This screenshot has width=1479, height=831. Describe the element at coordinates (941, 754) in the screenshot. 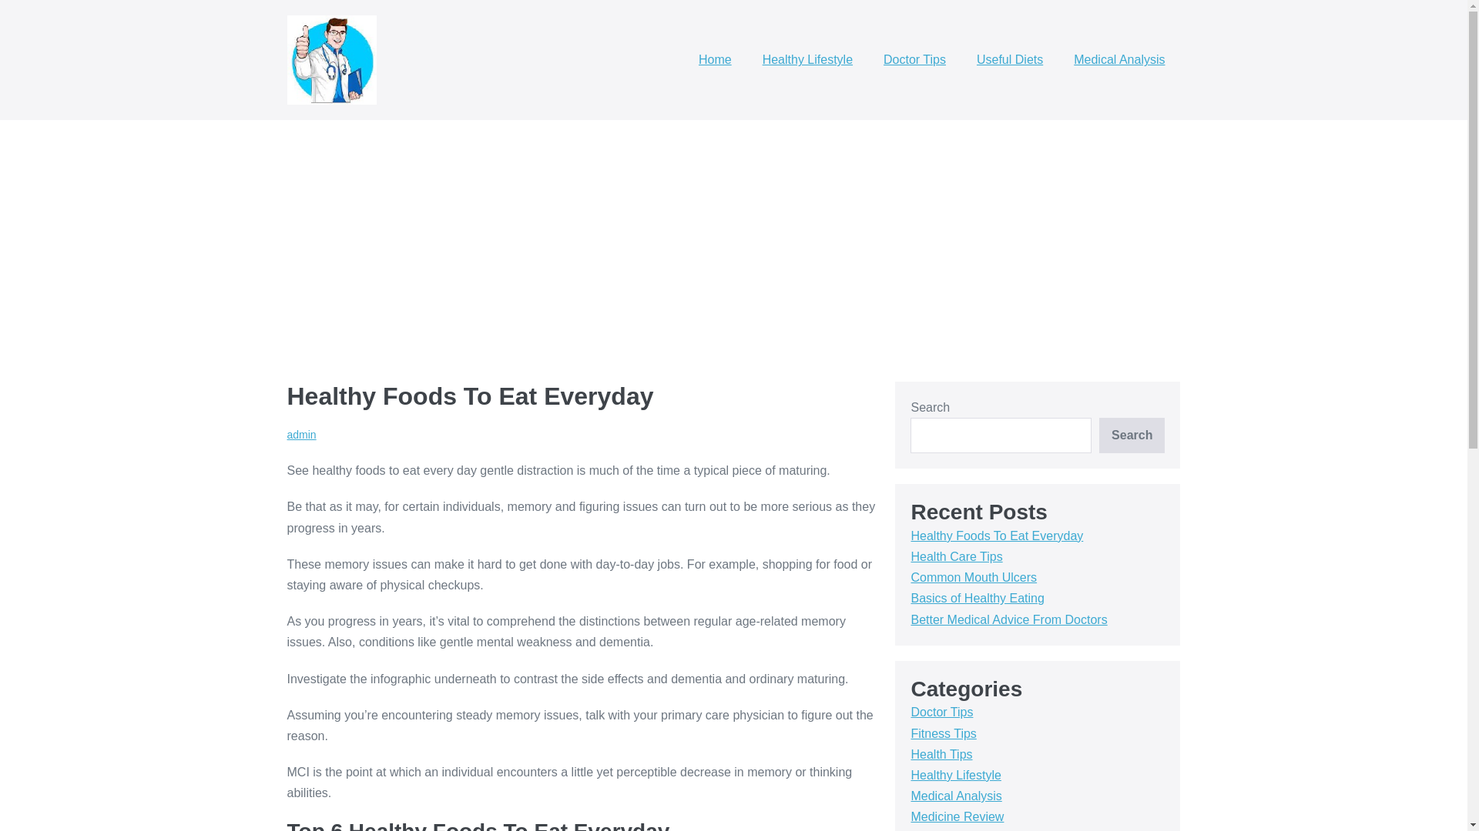

I see `Health Tips` at that location.